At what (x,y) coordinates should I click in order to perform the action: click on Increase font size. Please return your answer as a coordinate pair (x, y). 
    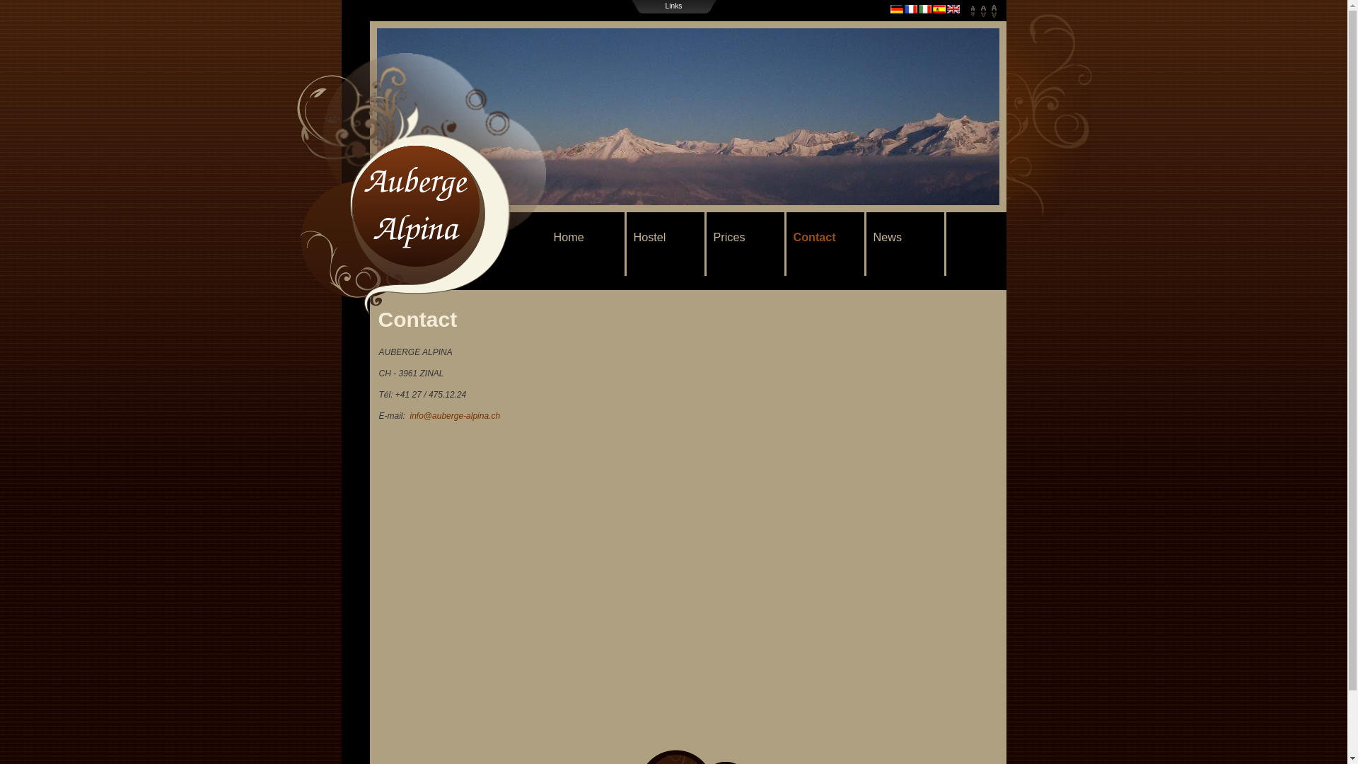
    Looking at the image, I should click on (994, 11).